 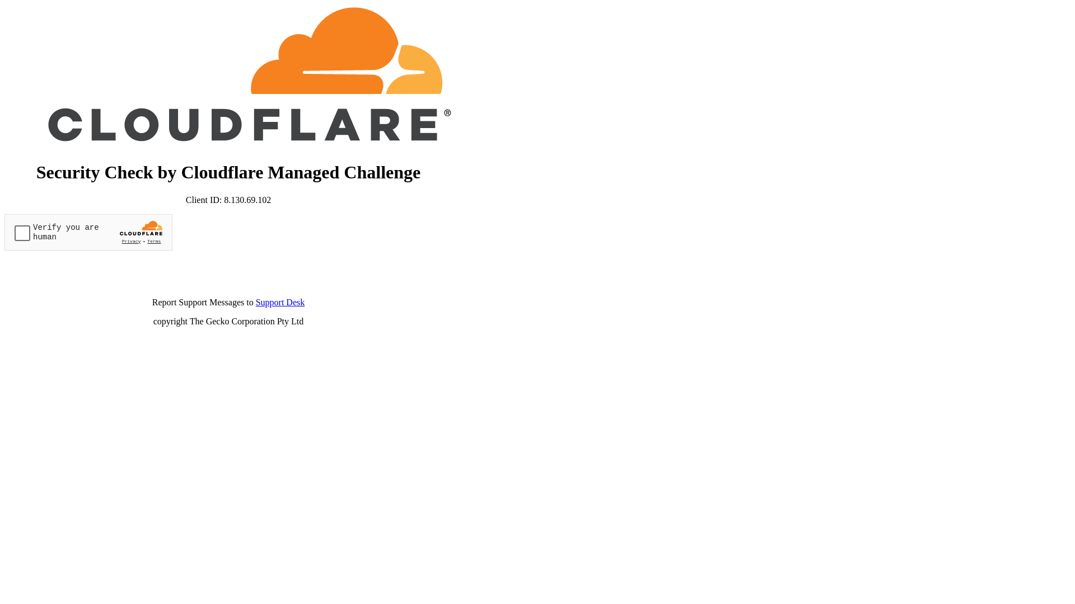 I want to click on Support Desk, so click(x=281, y=302).